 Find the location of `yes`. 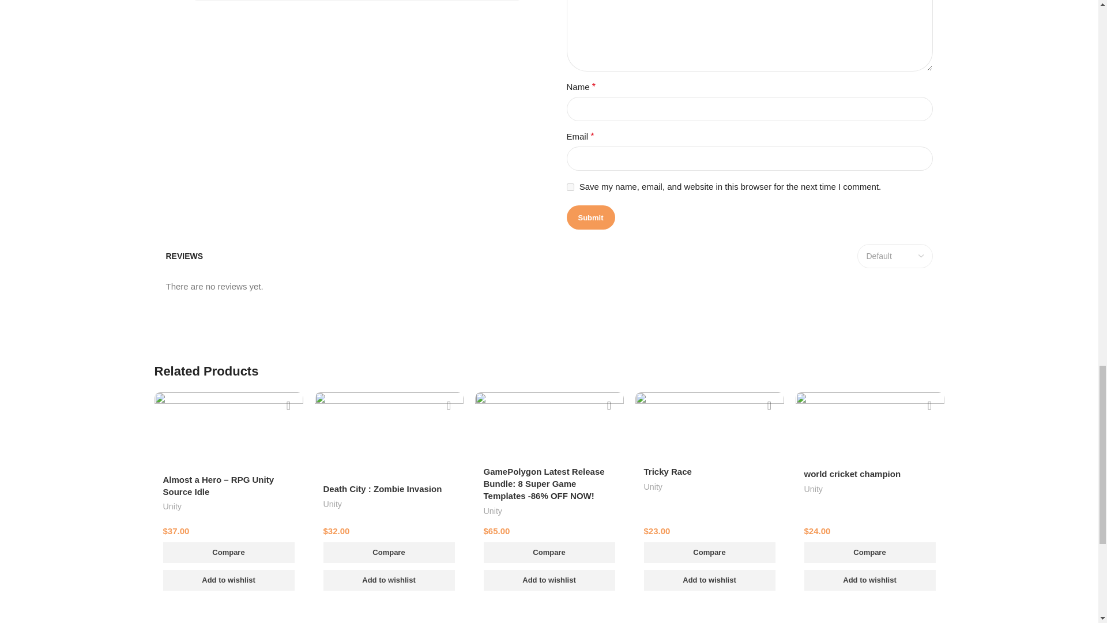

yes is located at coordinates (570, 187).